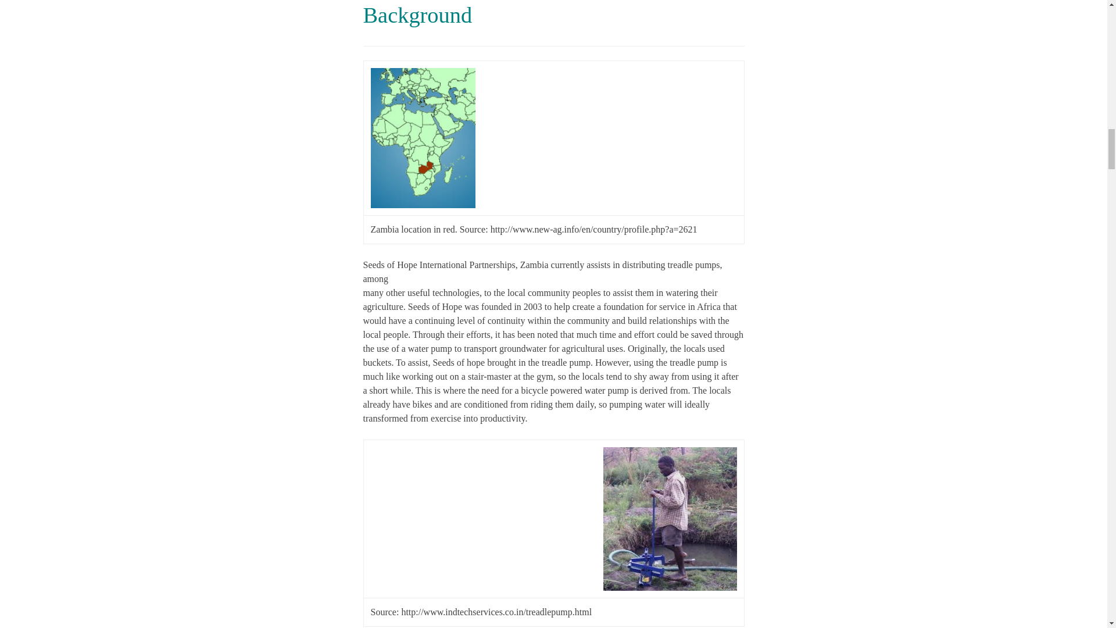  What do you see at coordinates (670, 519) in the screenshot?
I see `treadle-pump-at-work.jpg` at bounding box center [670, 519].